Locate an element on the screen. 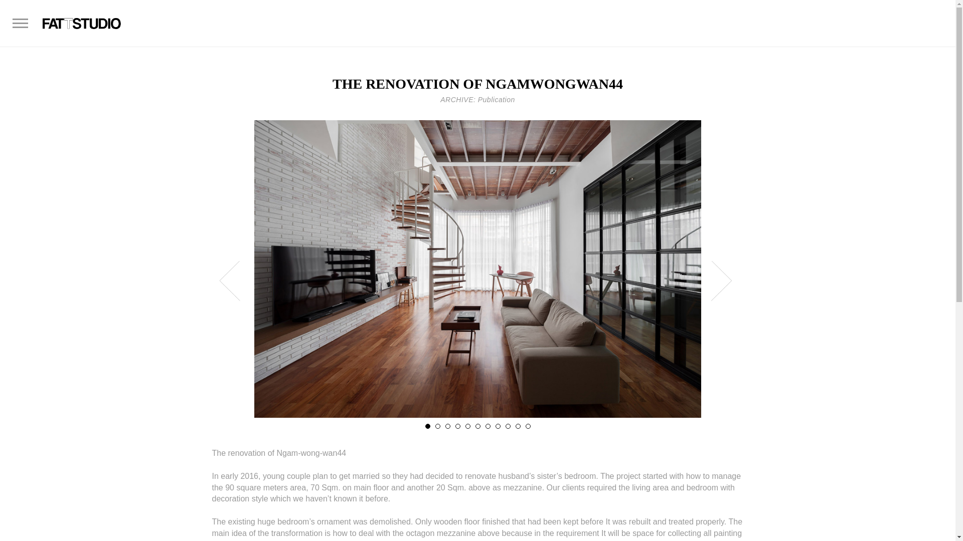  2 is located at coordinates (437, 426).